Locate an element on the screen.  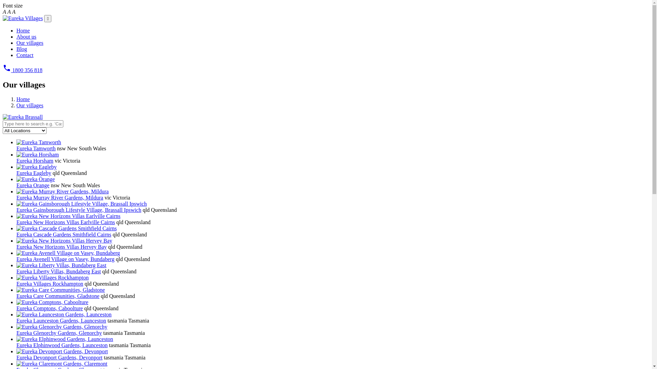
Eureka Eagleby is located at coordinates (34, 173).